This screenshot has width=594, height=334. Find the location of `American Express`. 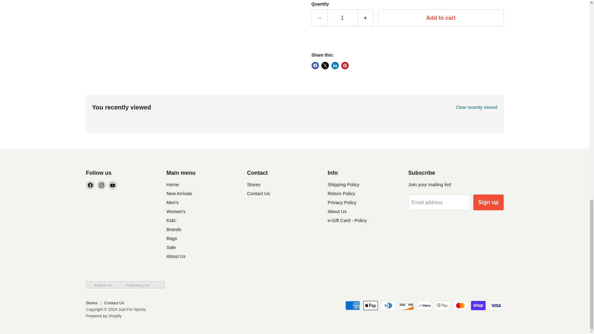

American Express is located at coordinates (352, 306).